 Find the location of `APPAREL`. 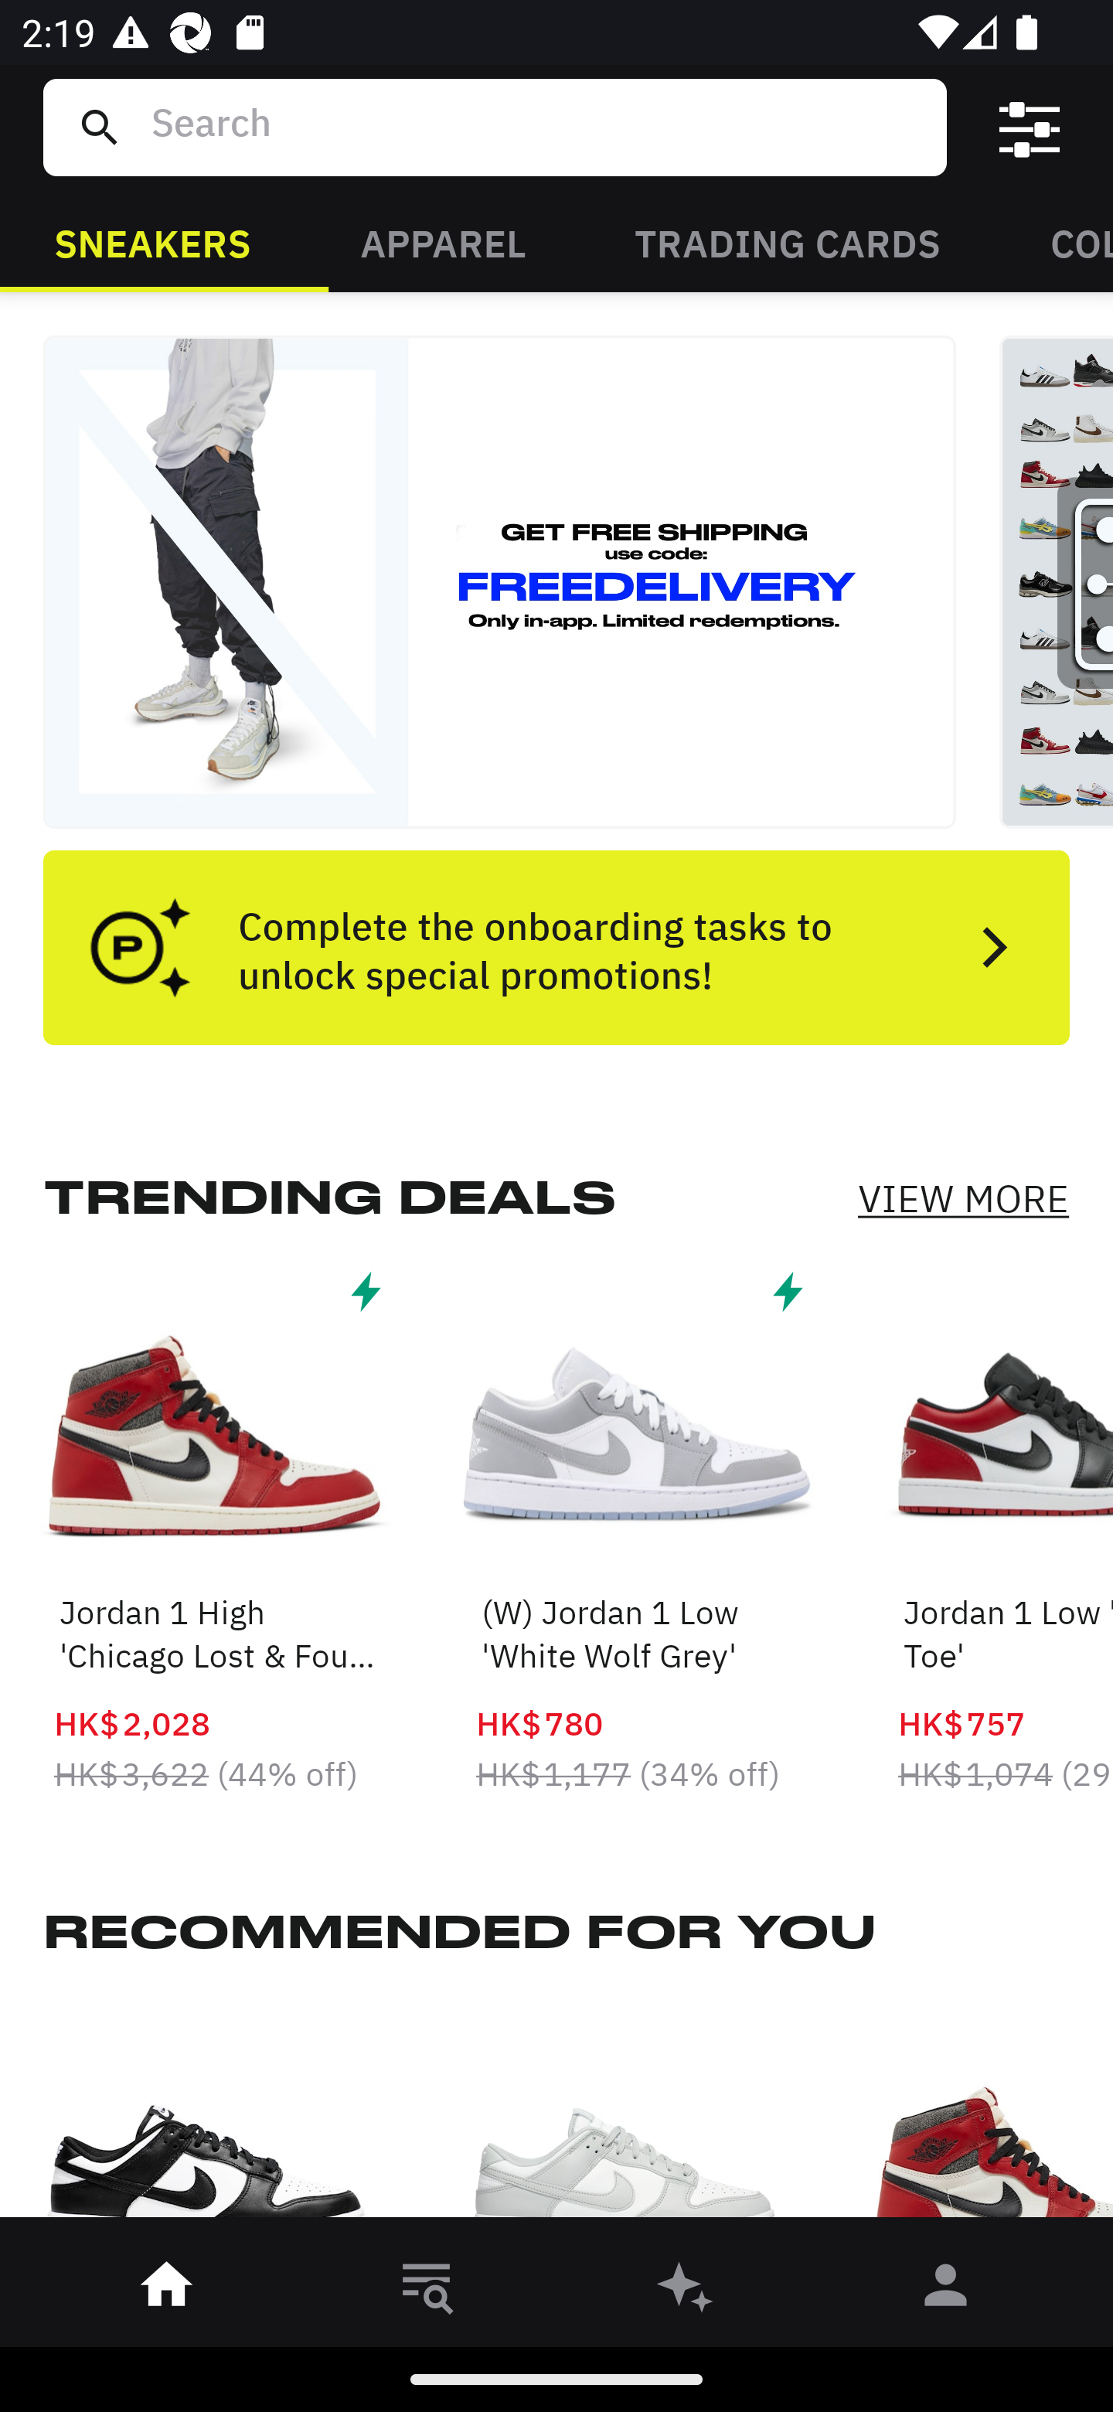

APPAREL is located at coordinates (442, 241).